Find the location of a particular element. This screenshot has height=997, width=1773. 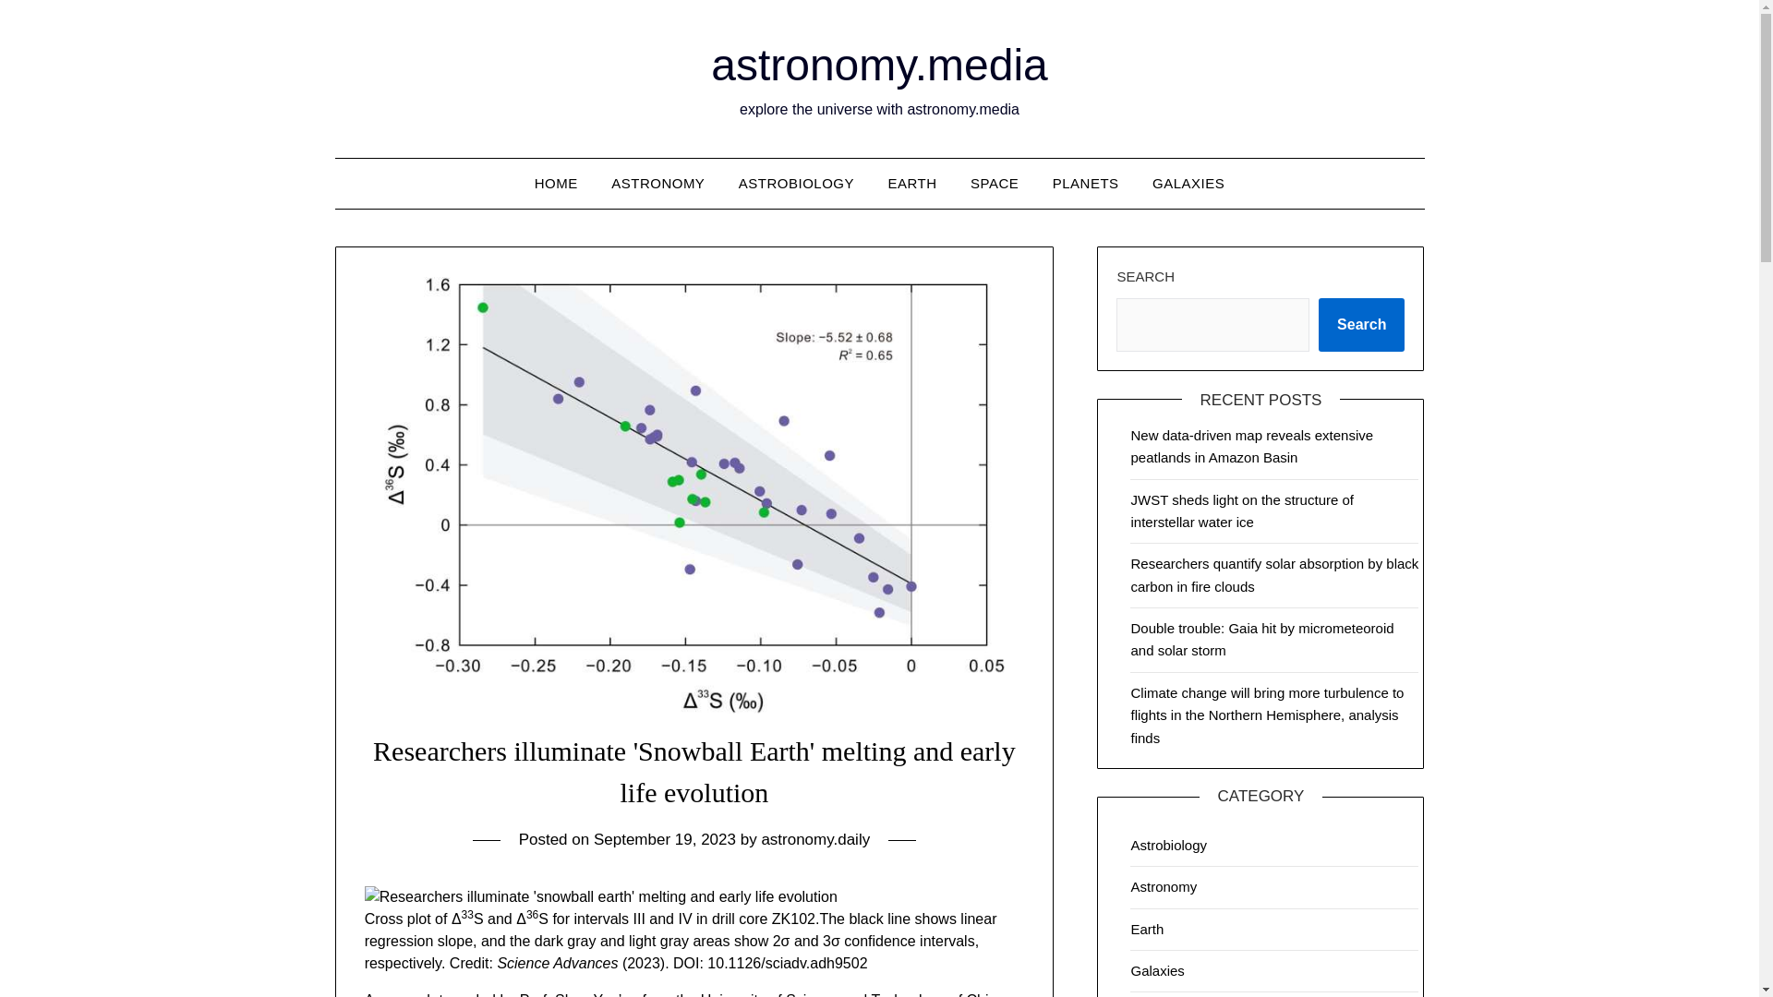

astronomy.daily is located at coordinates (814, 839).